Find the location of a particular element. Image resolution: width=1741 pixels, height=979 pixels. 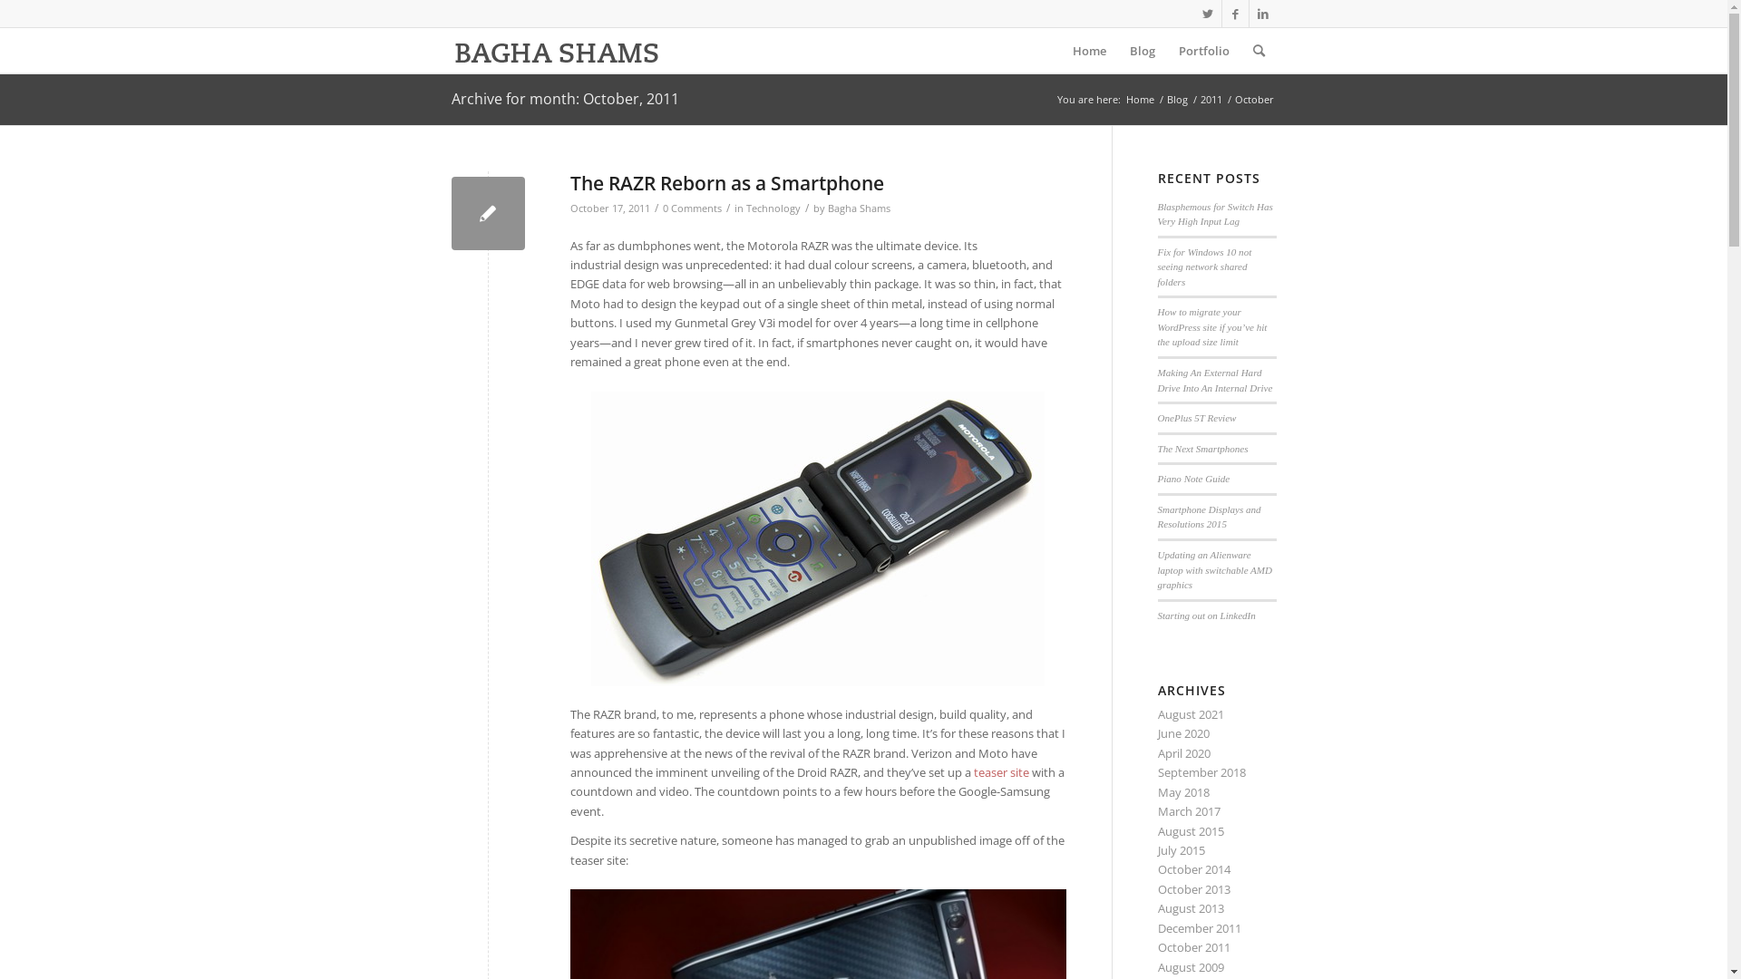

March 2017 is located at coordinates (1188, 811).